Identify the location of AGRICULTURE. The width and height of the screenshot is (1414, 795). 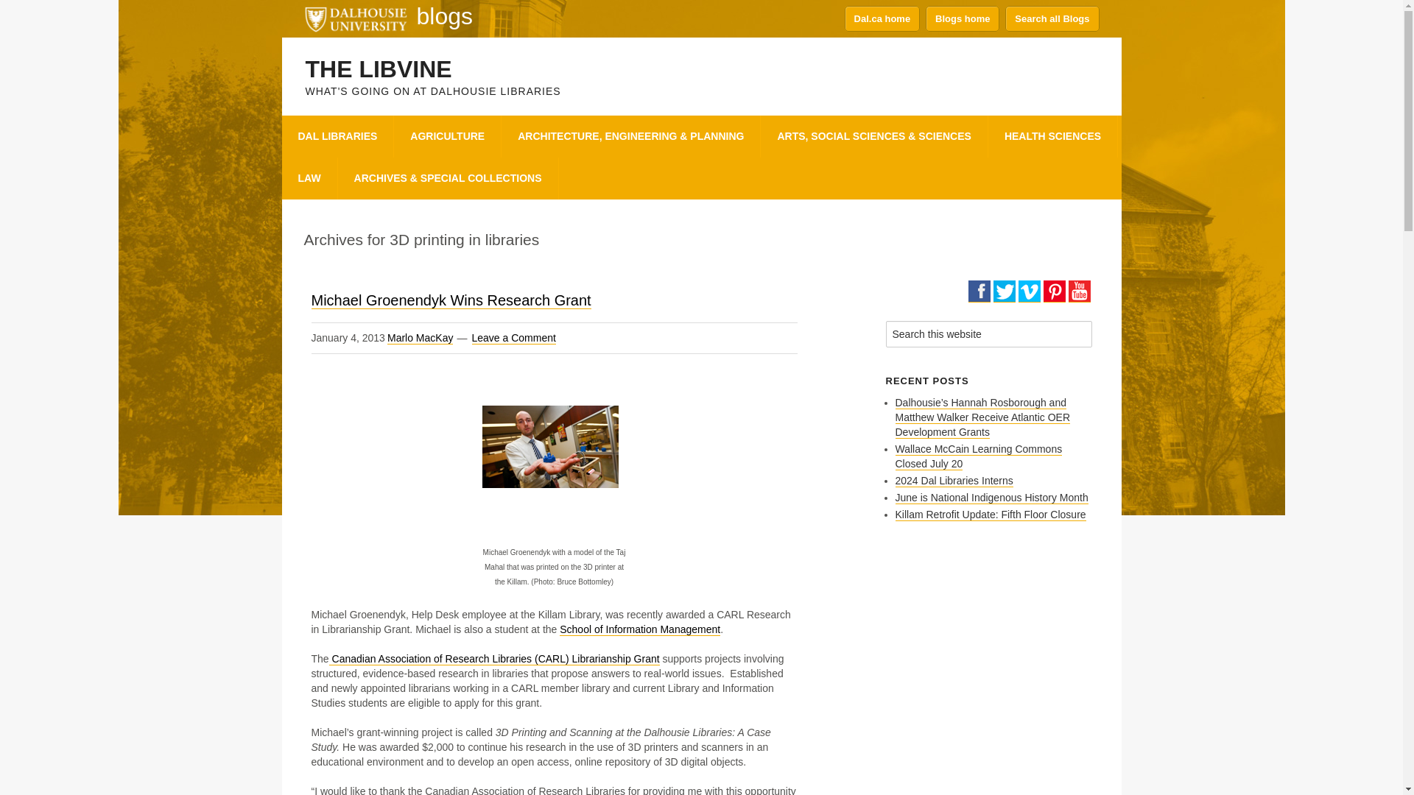
(448, 135).